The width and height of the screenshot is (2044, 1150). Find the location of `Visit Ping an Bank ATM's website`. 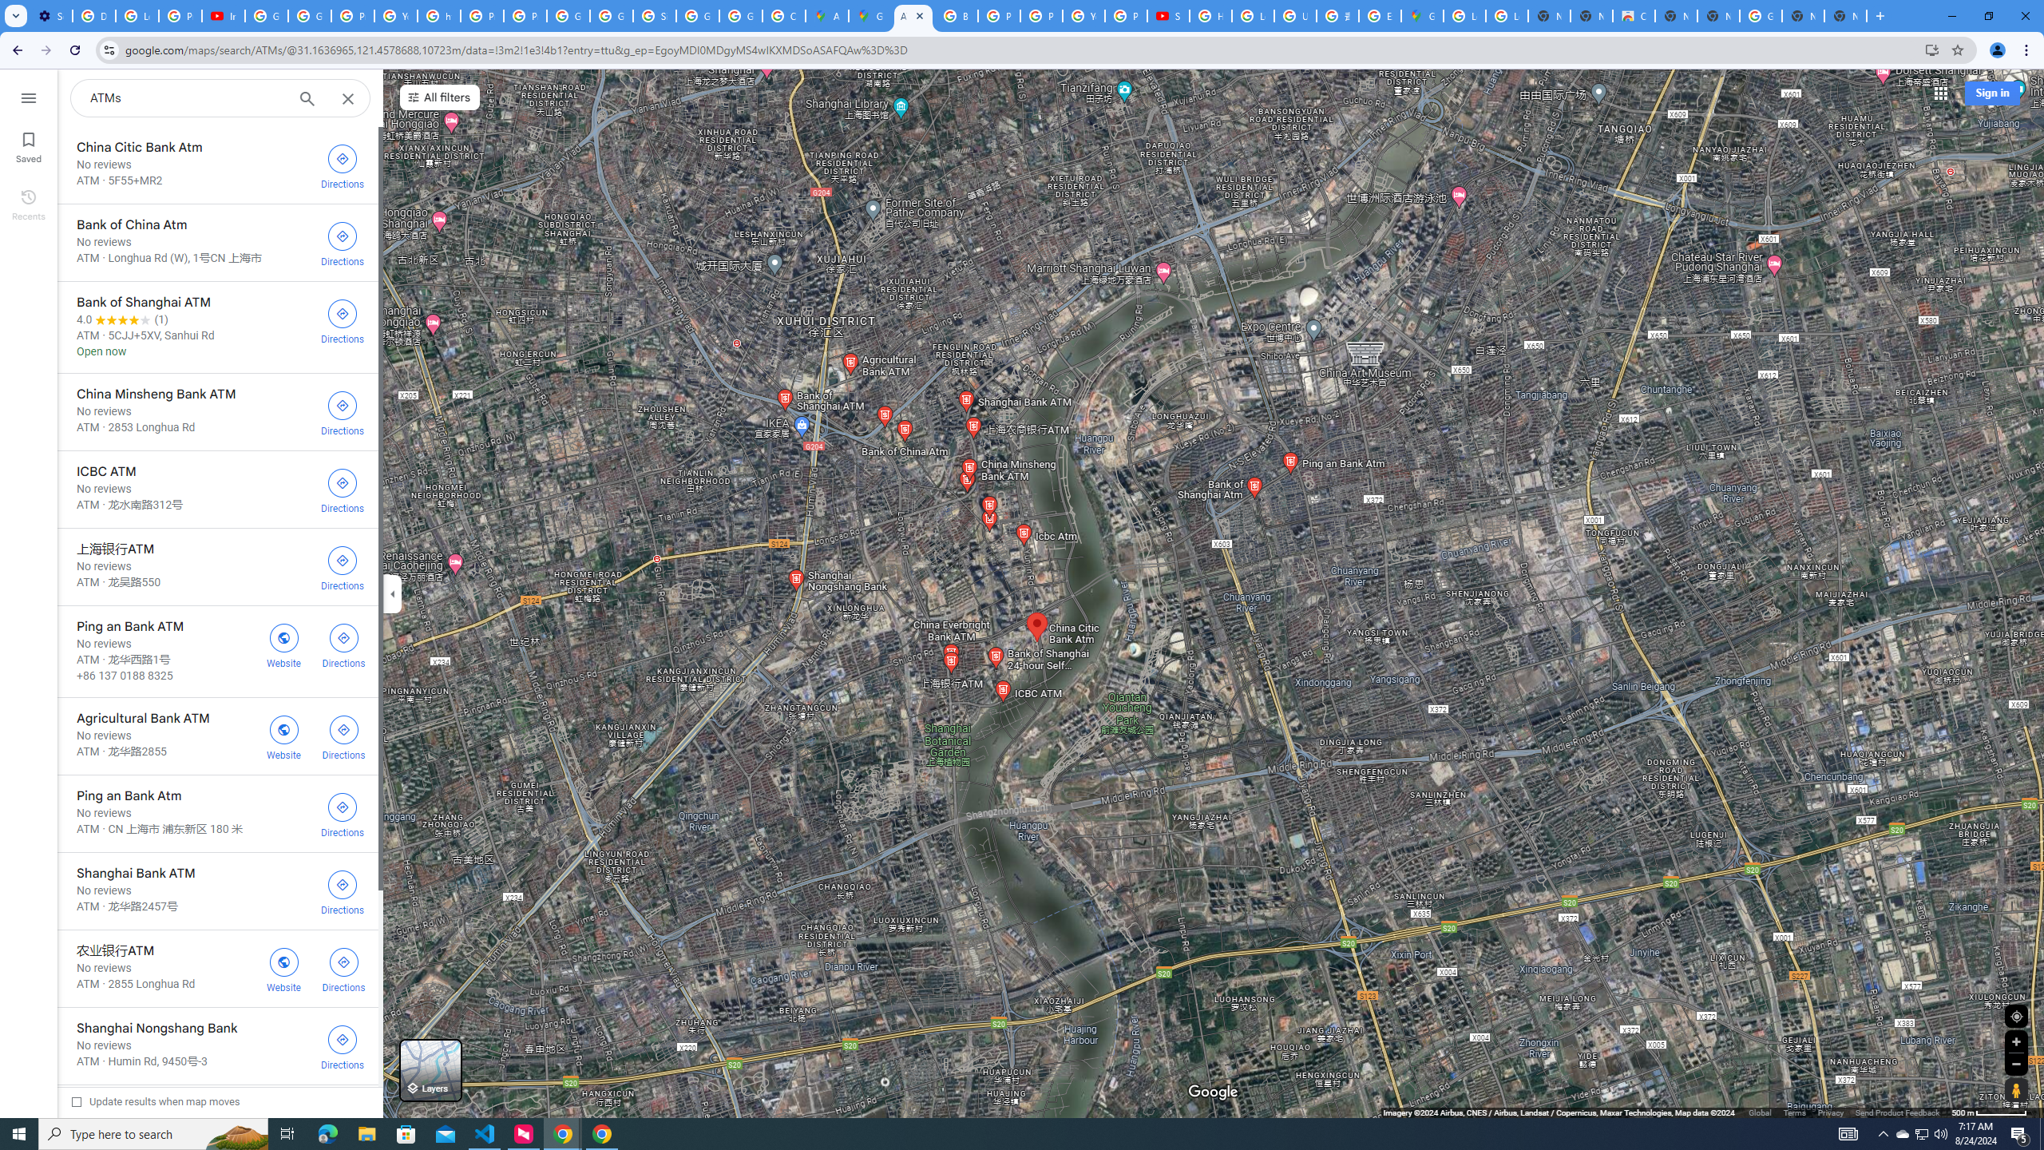

Visit Ping an Bank ATM's website is located at coordinates (284, 644).